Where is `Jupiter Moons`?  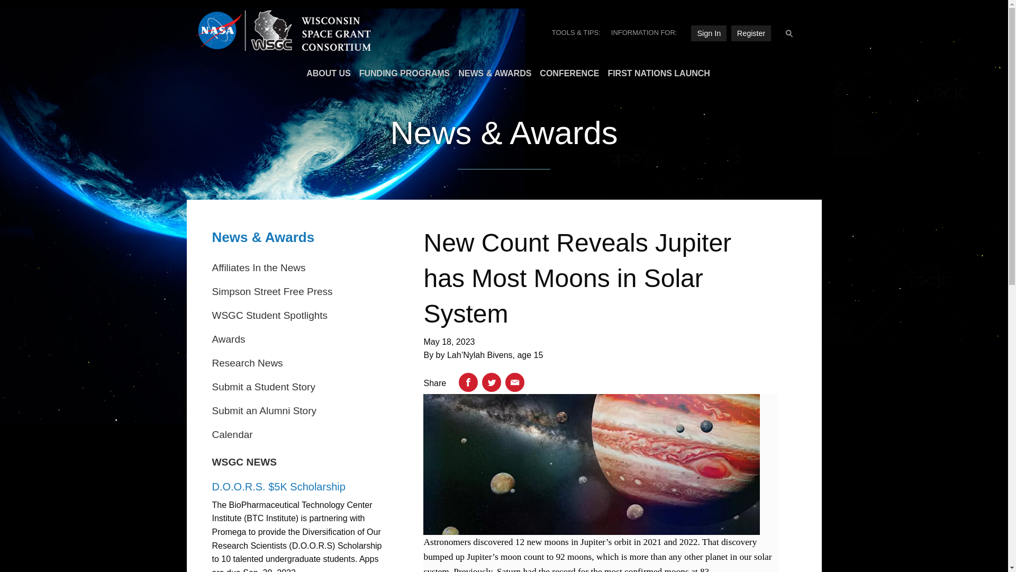 Jupiter Moons is located at coordinates (591, 464).